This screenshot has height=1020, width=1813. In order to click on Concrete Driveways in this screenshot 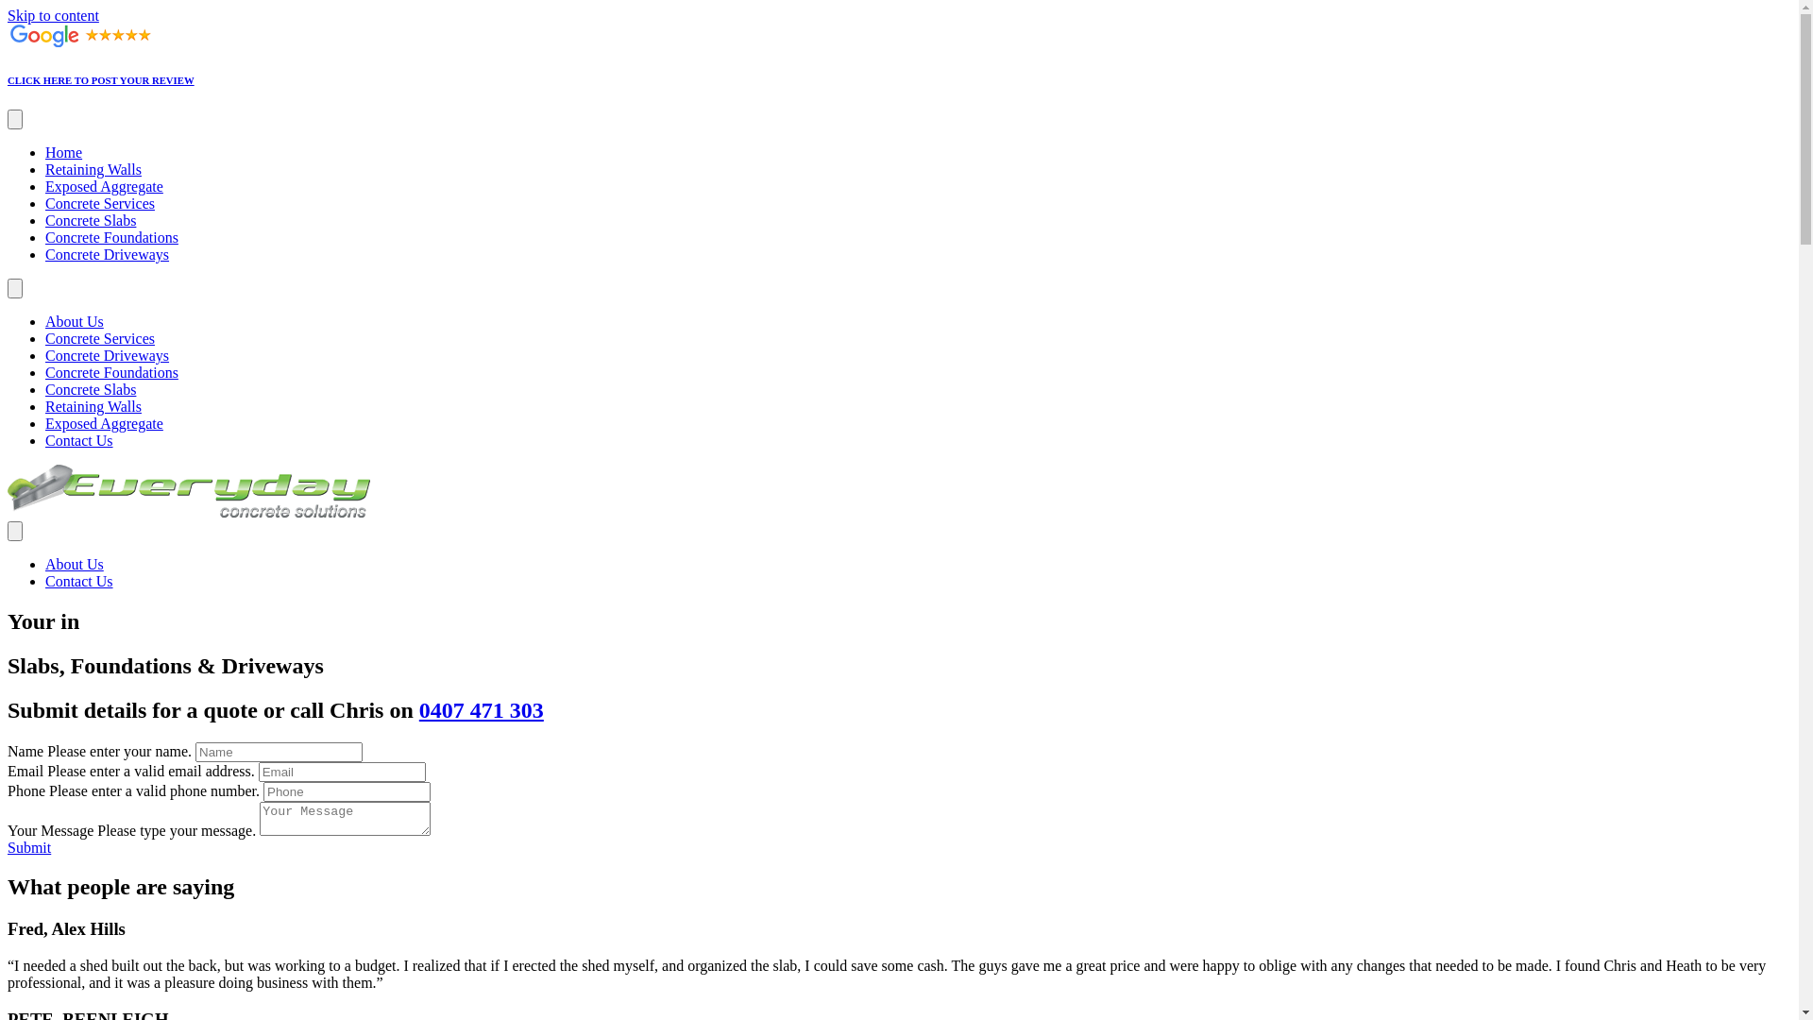, I will do `click(108, 355)`.